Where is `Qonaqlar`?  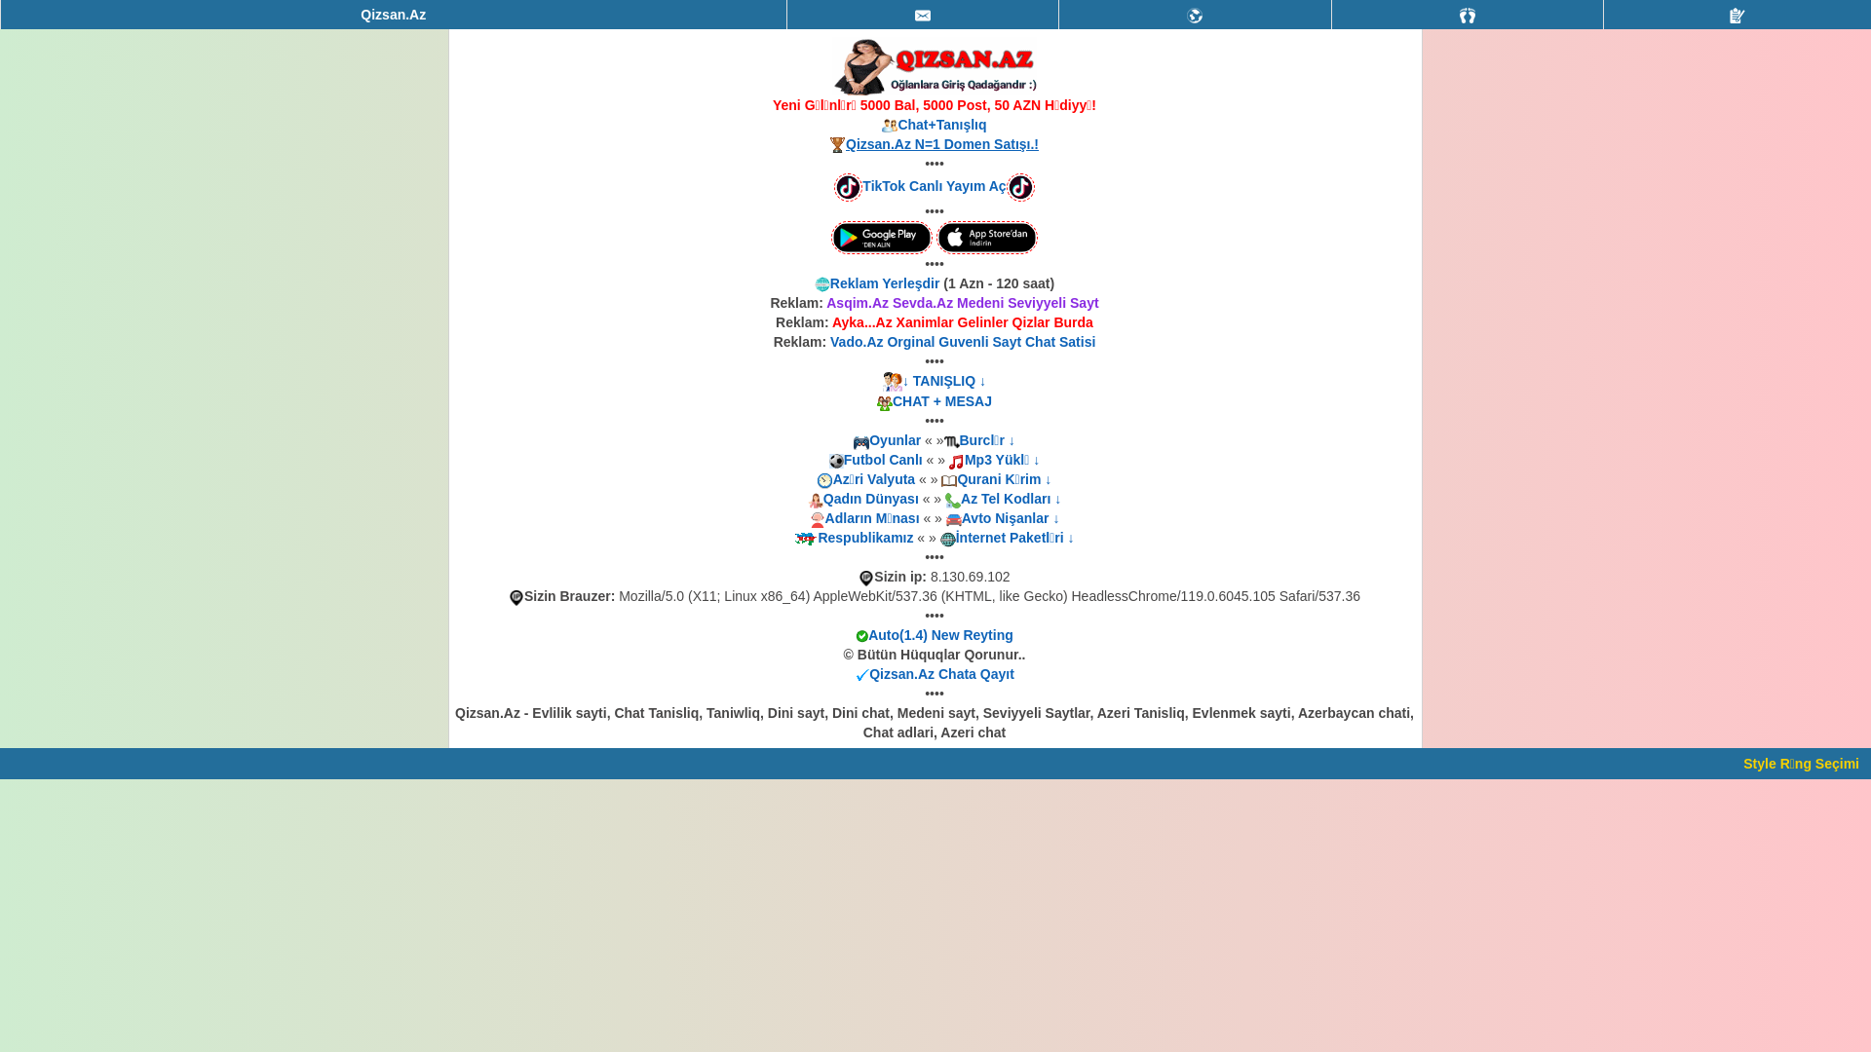 Qonaqlar is located at coordinates (1468, 15).